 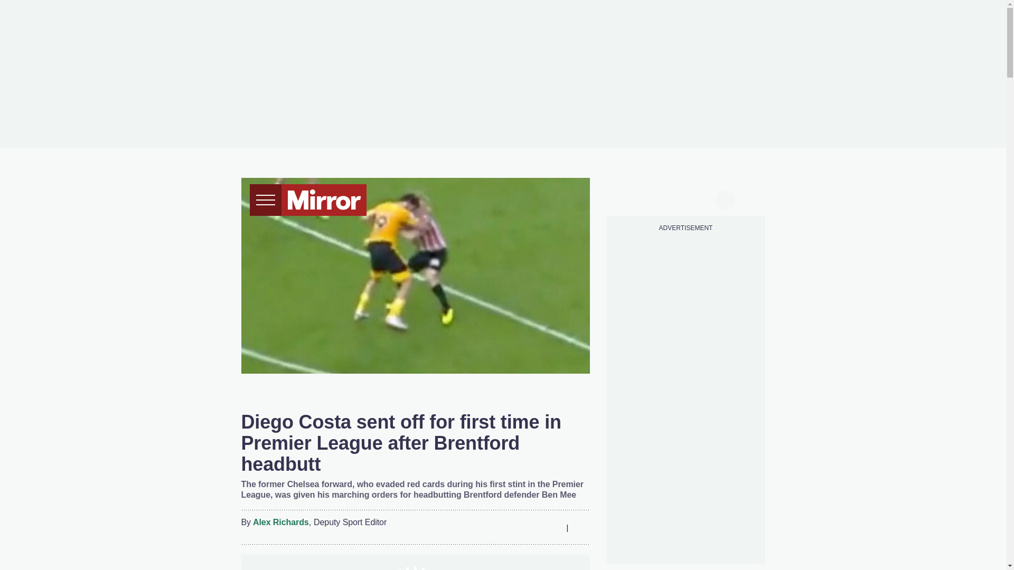 What do you see at coordinates (581, 528) in the screenshot?
I see `Comments` at bounding box center [581, 528].